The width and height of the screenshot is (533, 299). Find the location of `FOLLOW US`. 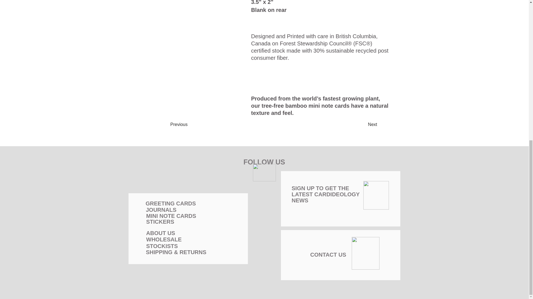

FOLLOW US is located at coordinates (162, 246).